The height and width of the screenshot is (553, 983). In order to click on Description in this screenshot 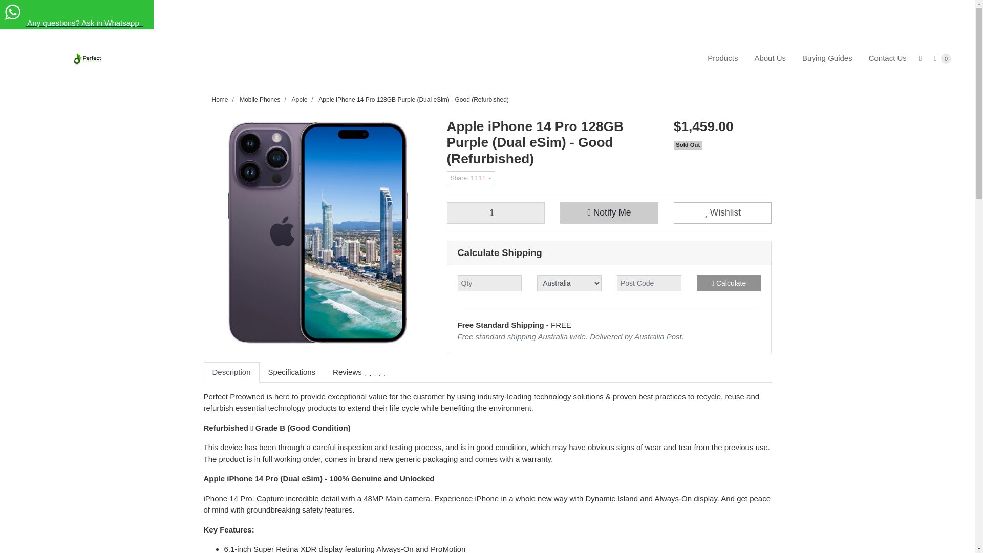, I will do `click(231, 373)`.